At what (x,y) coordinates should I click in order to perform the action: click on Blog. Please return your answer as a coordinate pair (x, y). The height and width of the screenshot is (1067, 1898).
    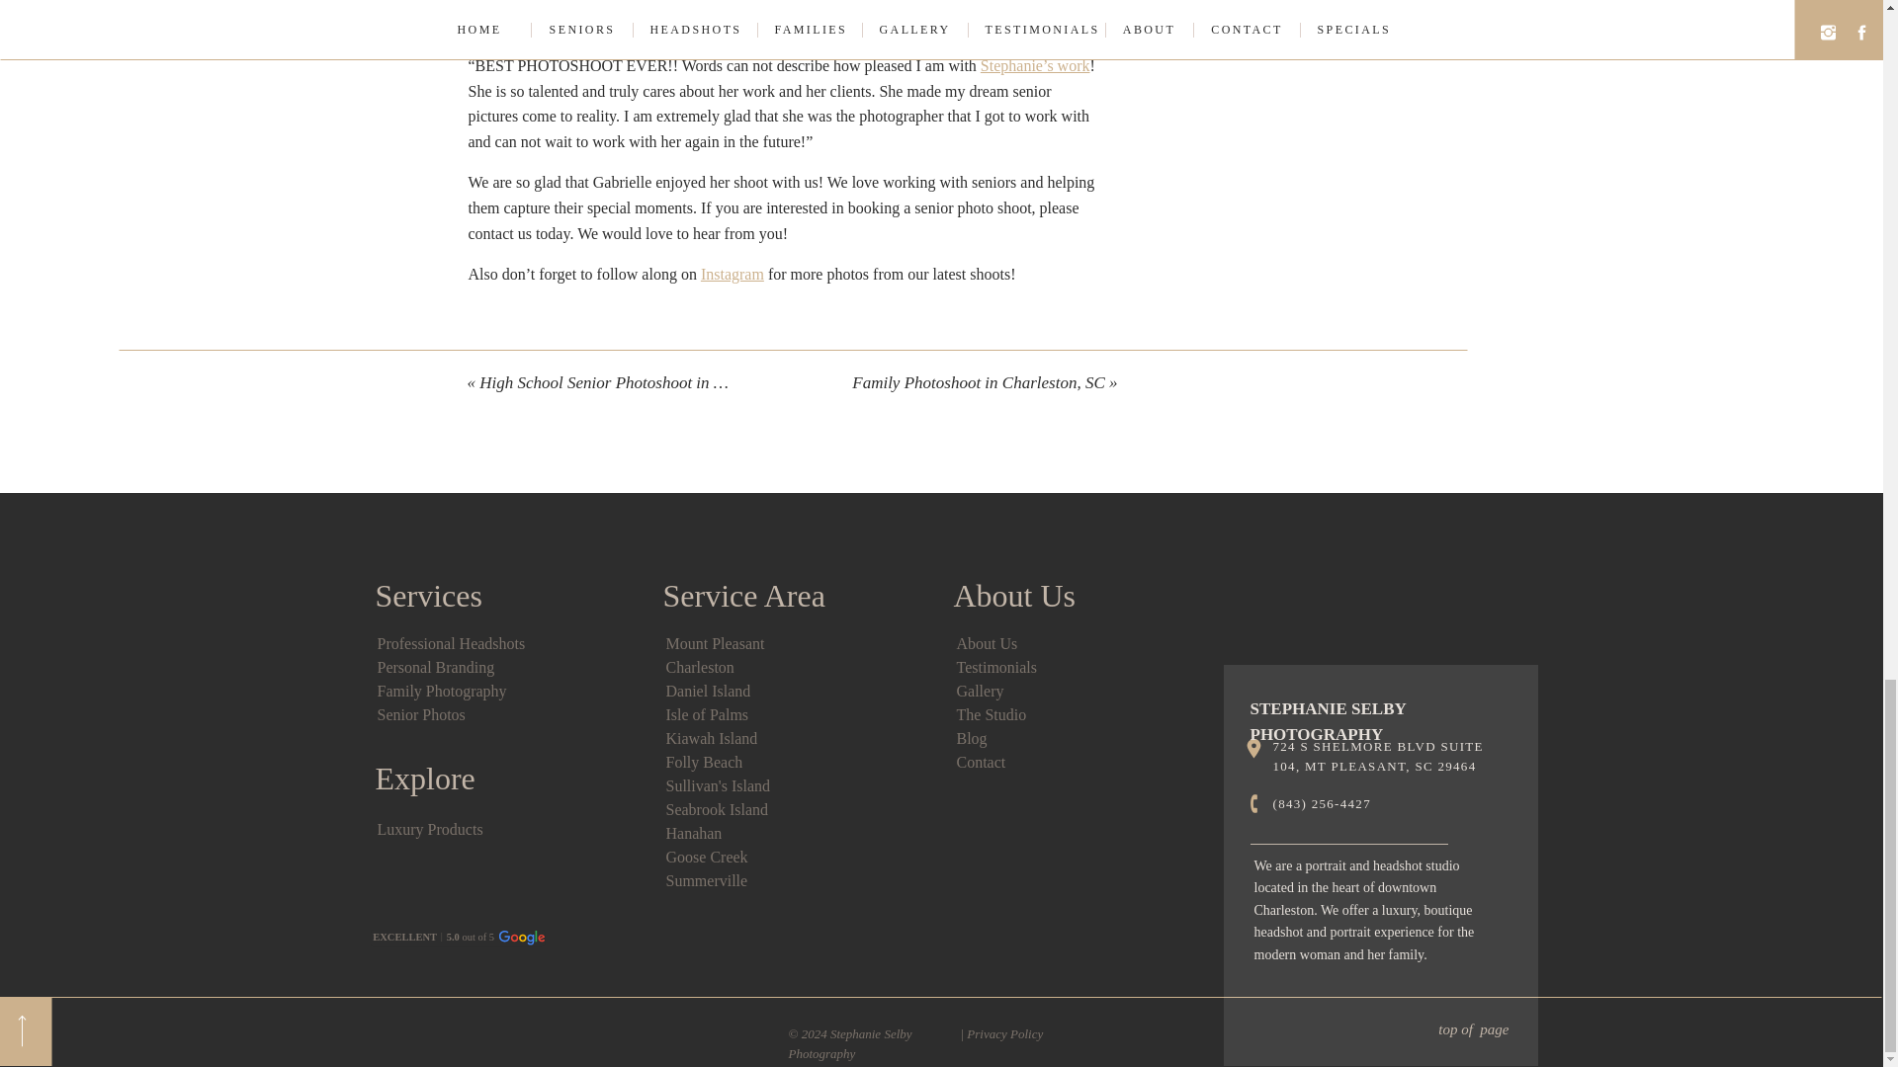
    Looking at the image, I should click on (971, 738).